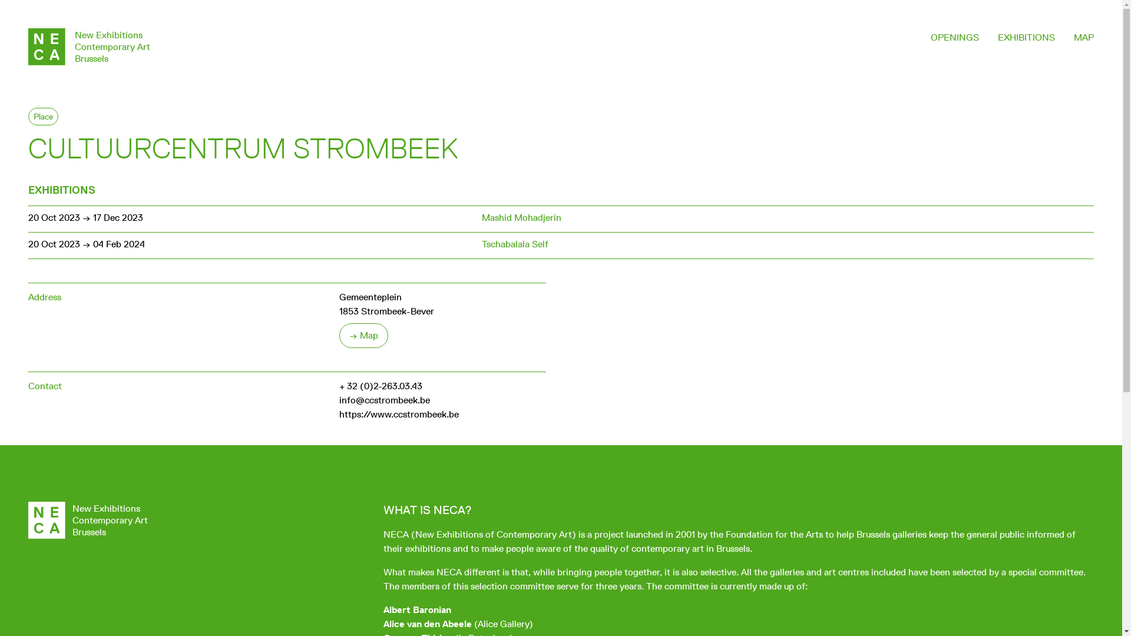 This screenshot has width=1131, height=636. I want to click on info@ccstrombeek.be, so click(385, 400).